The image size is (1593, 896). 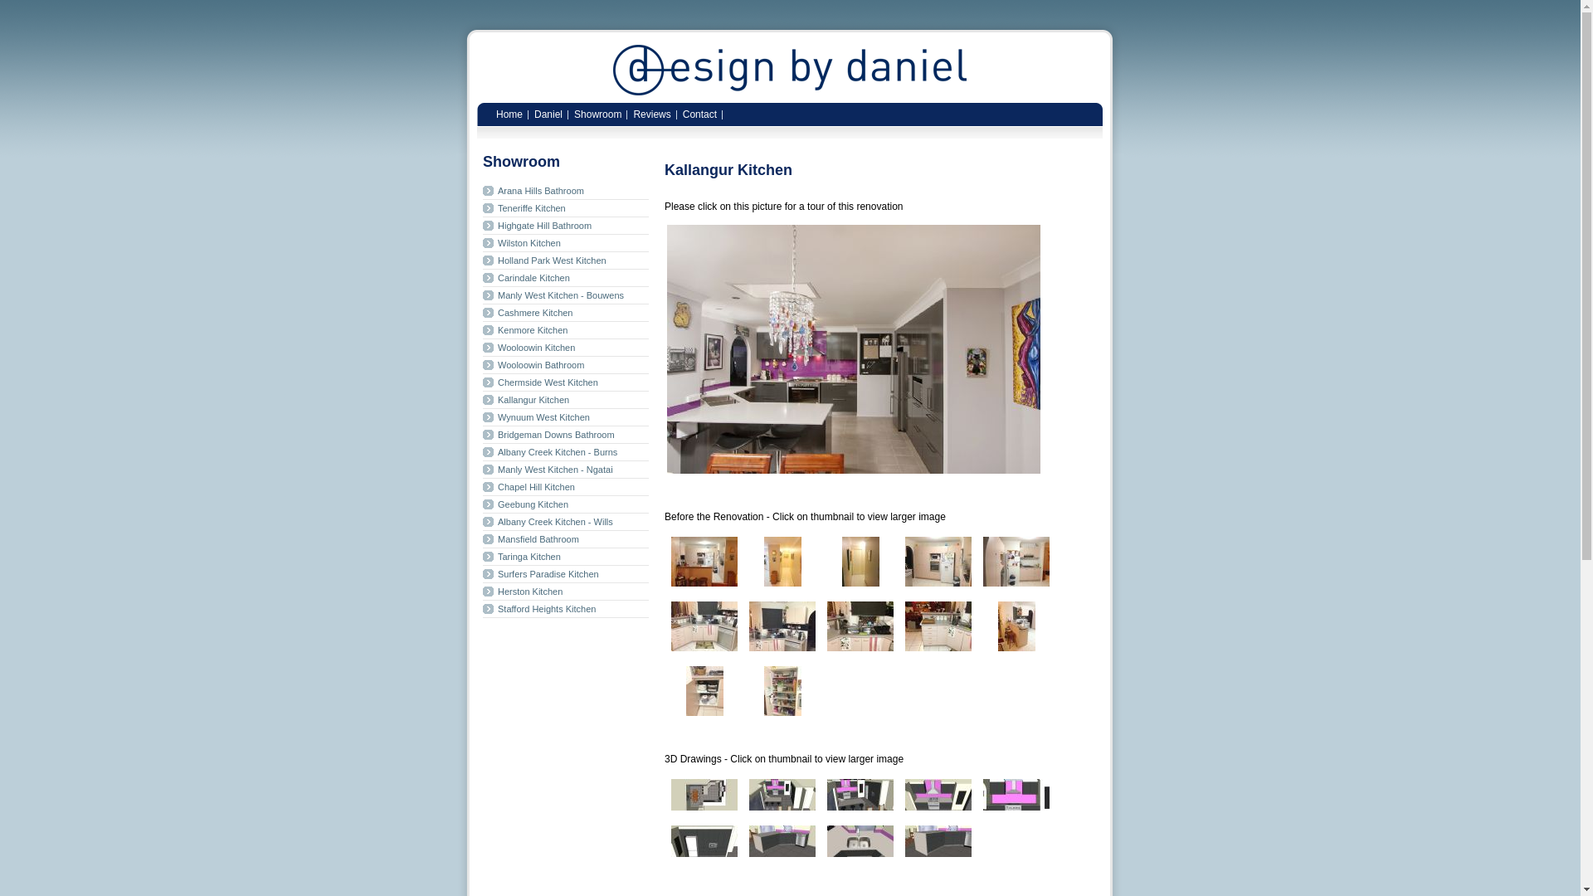 I want to click on Wynuum West Kitchen, so click(x=566, y=418).